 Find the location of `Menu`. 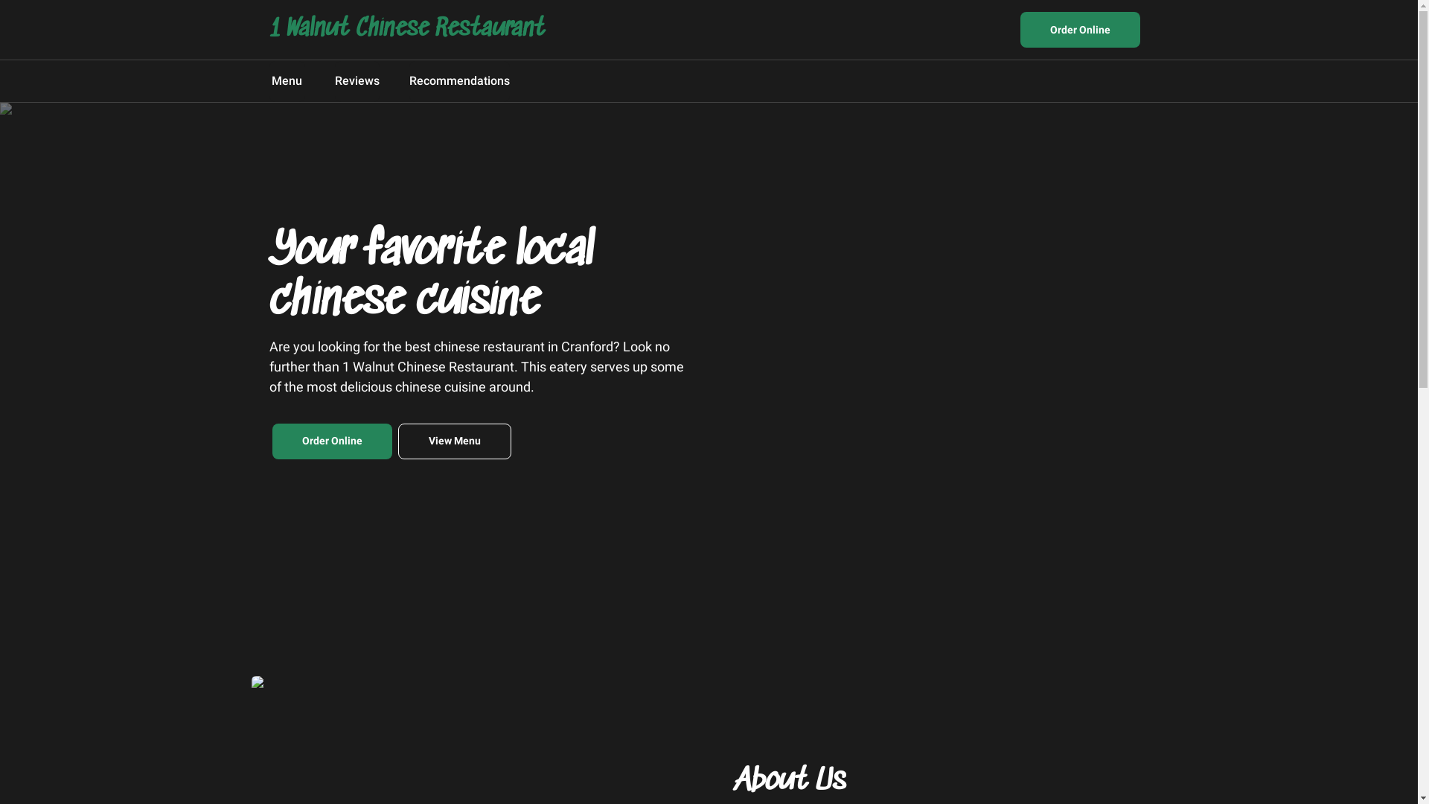

Menu is located at coordinates (287, 82).